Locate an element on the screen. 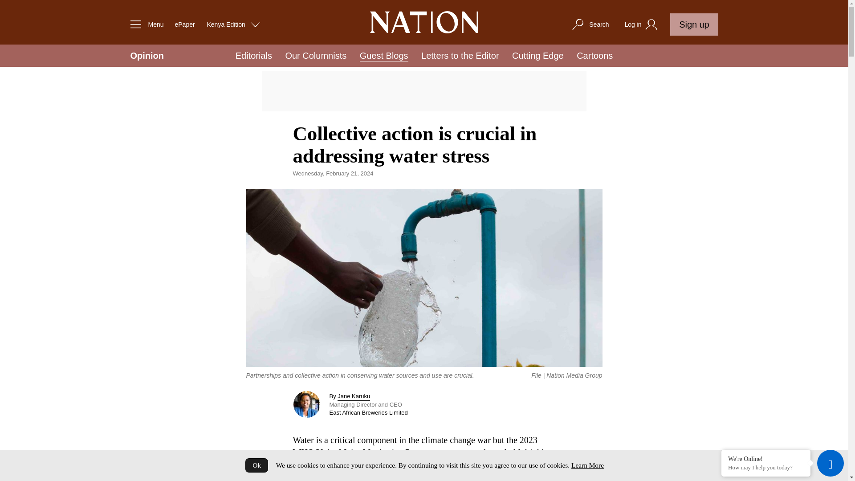  Learn More is located at coordinates (587, 465).